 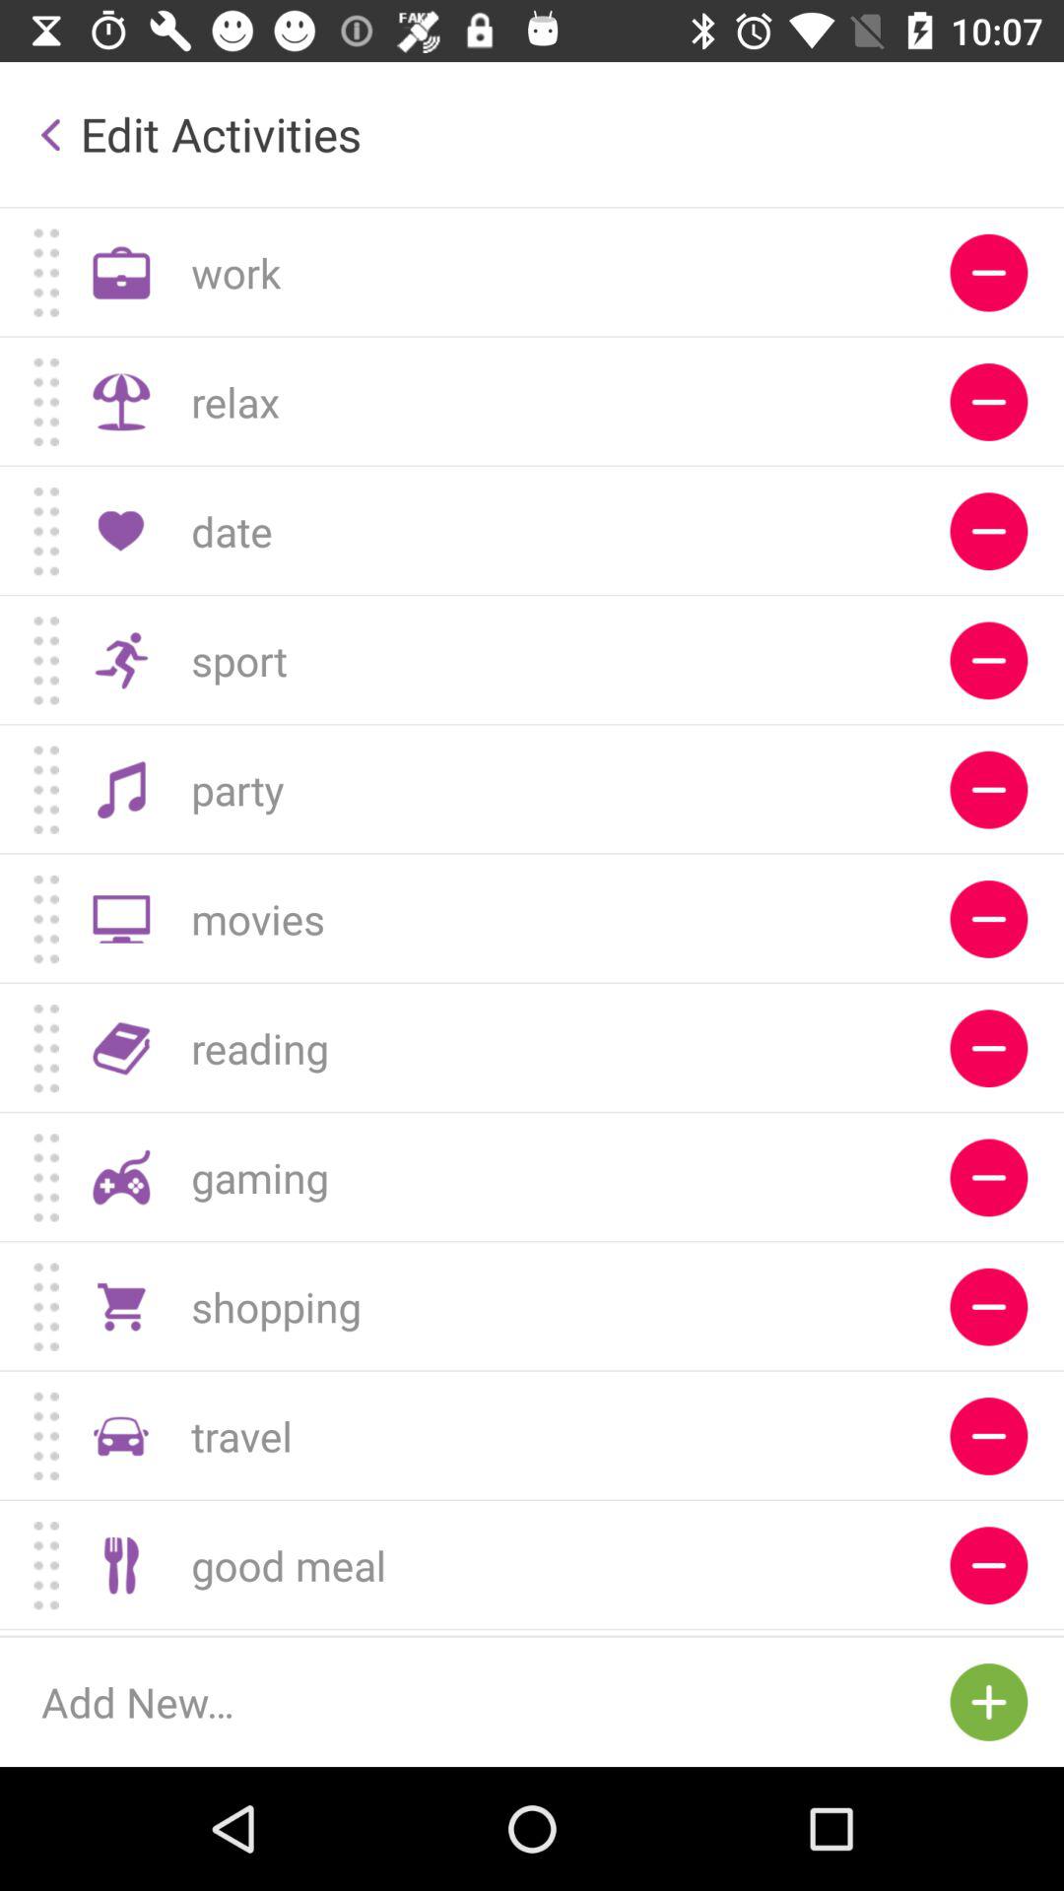 I want to click on remove list item, so click(x=989, y=532).